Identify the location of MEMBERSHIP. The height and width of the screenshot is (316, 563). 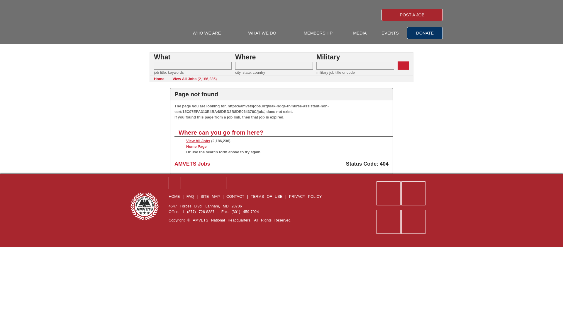
(318, 33).